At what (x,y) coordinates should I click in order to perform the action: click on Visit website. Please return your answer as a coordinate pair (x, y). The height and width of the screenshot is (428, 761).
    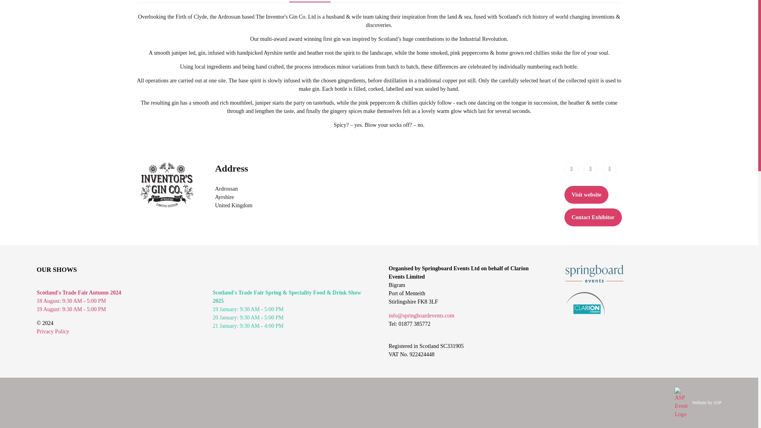
    Looking at the image, I should click on (586, 195).